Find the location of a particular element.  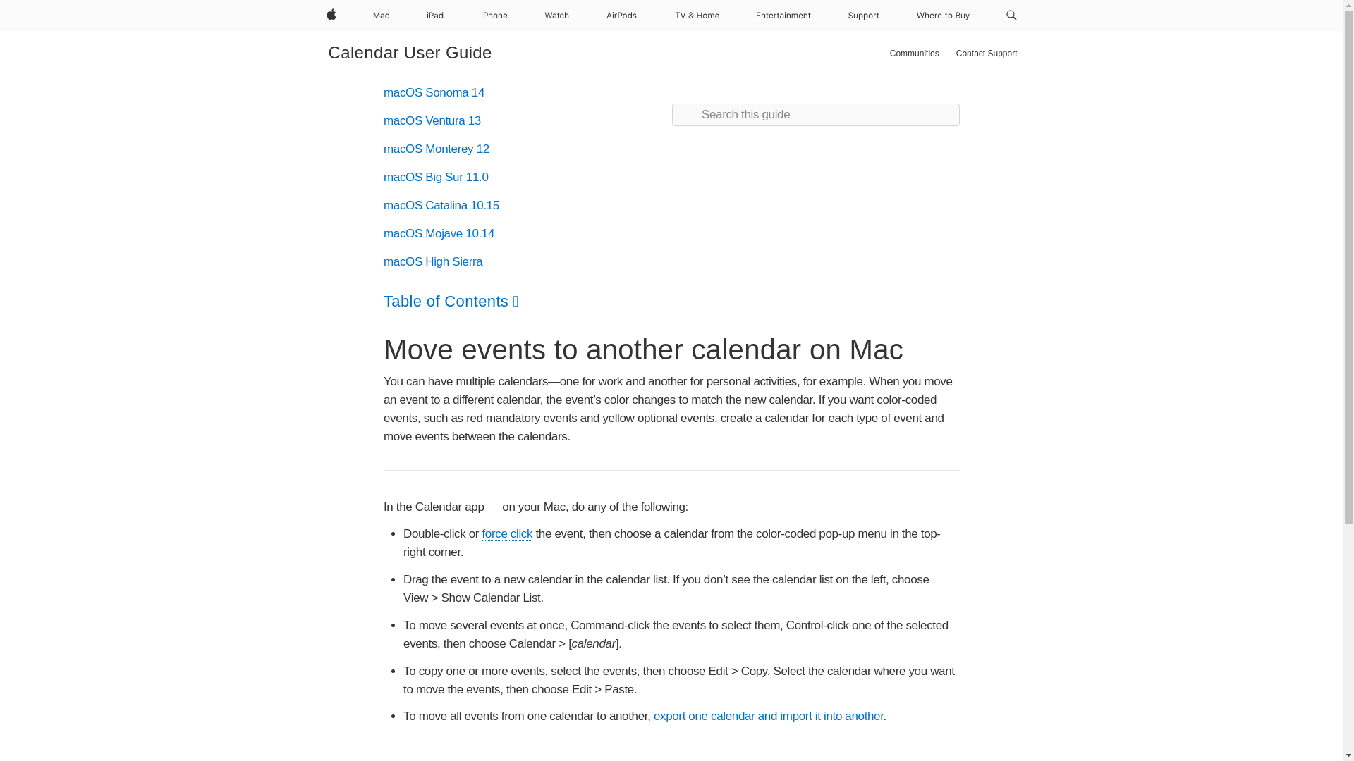

iPad is located at coordinates (435, 16).